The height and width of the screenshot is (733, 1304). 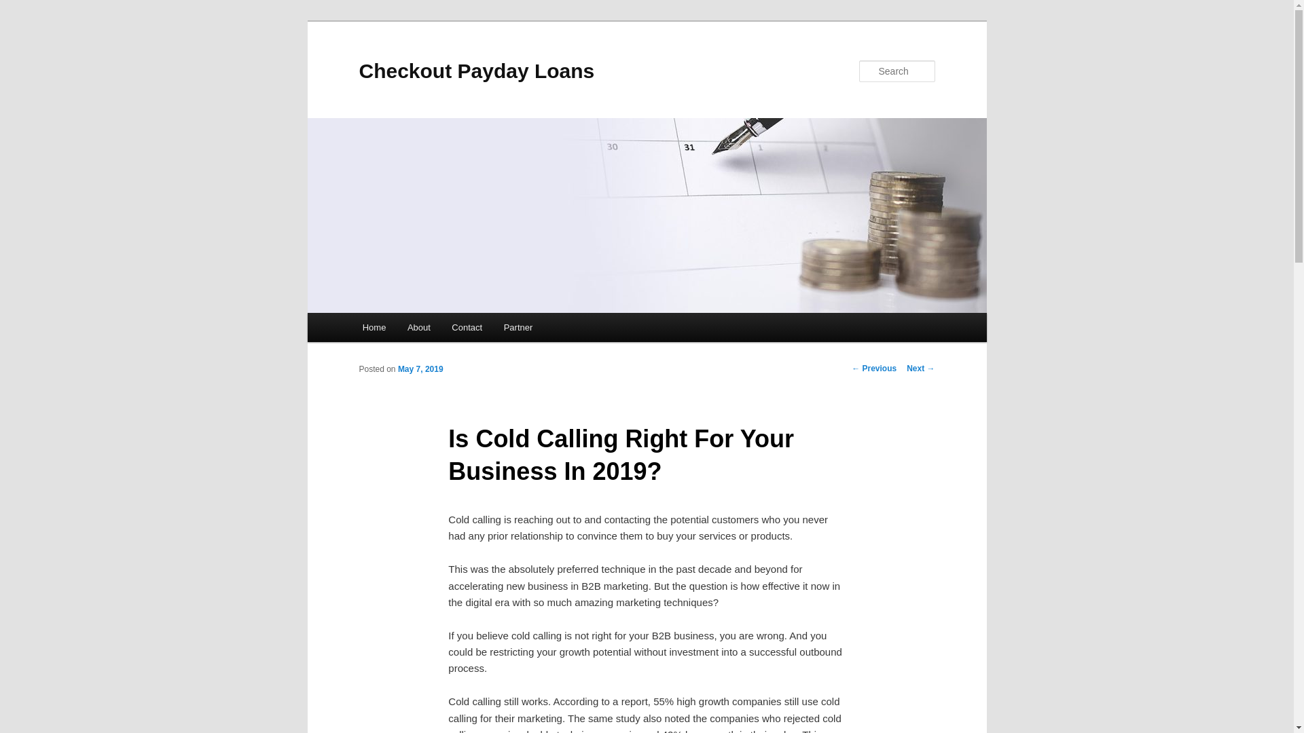 What do you see at coordinates (418, 327) in the screenshot?
I see `About` at bounding box center [418, 327].